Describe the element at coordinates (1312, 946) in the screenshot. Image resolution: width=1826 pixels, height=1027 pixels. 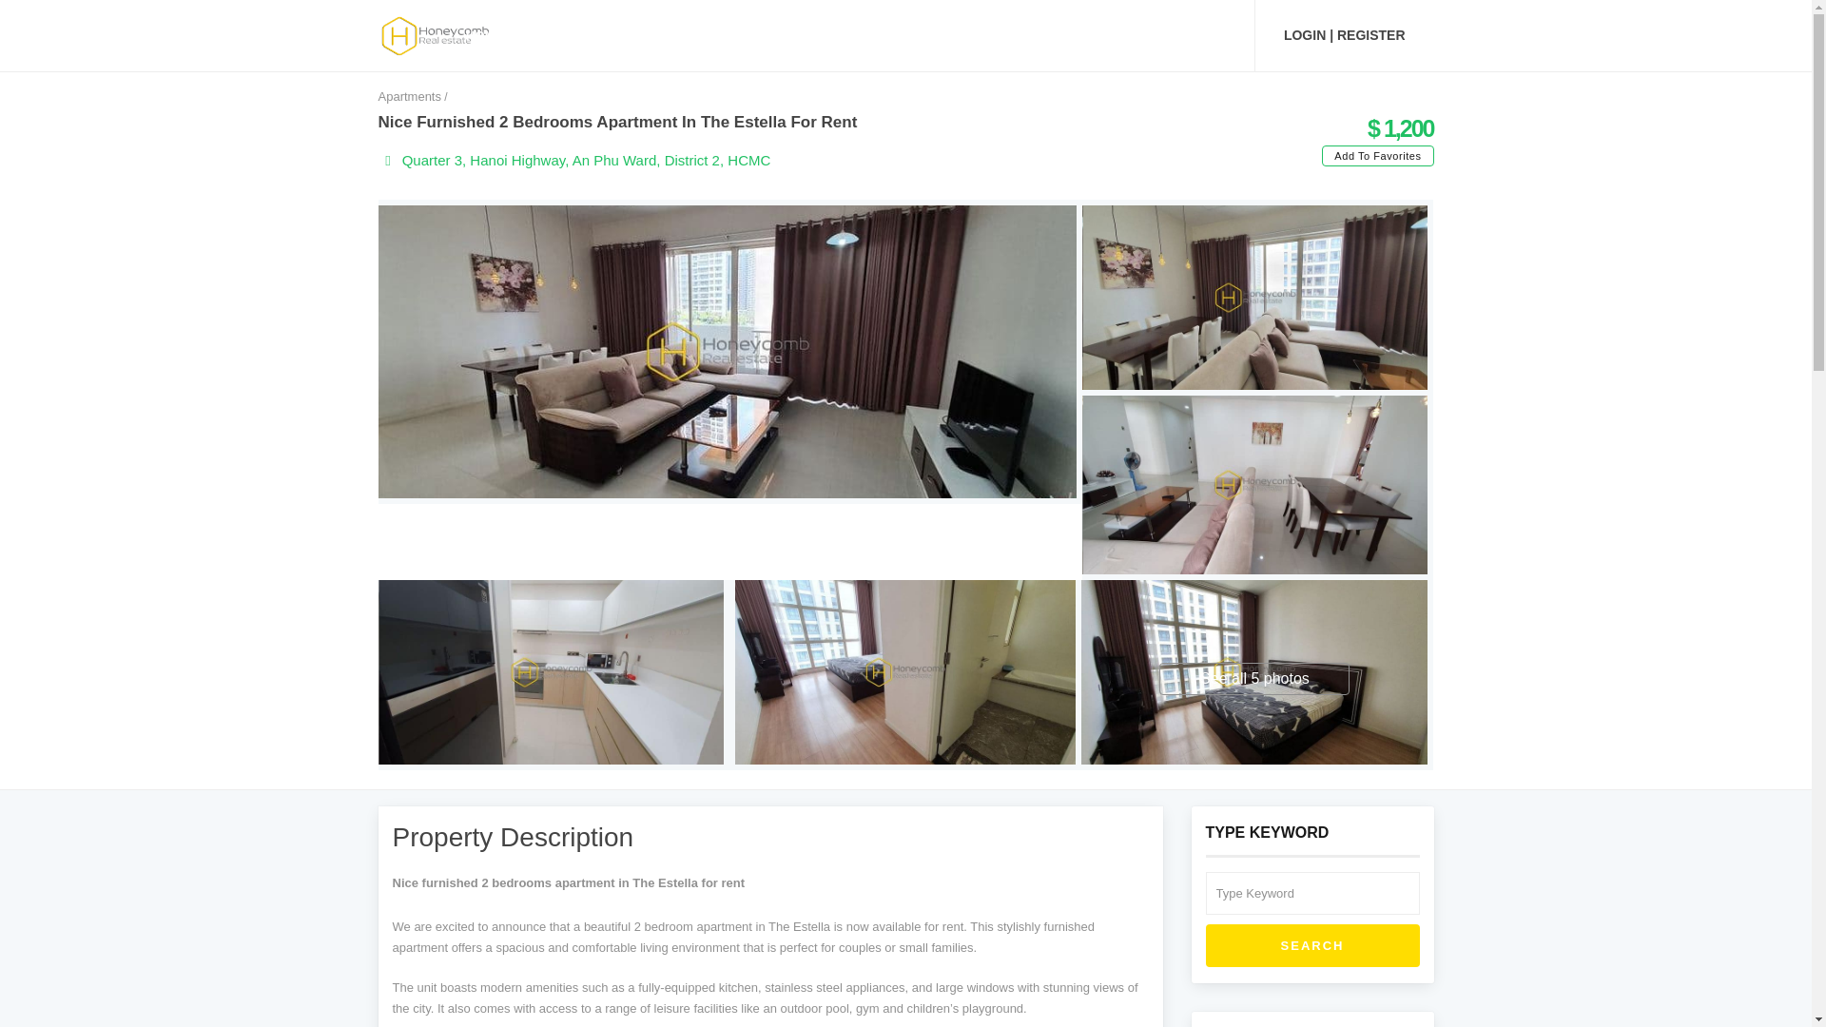
I see `SEARCH` at that location.